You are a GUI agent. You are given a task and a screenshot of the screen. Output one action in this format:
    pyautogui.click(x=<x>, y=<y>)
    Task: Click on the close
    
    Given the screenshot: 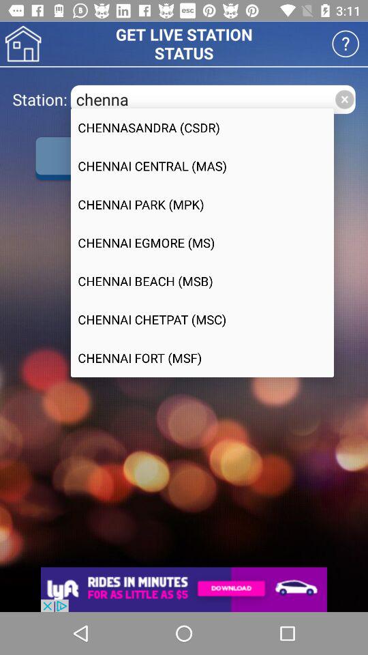 What is the action you would take?
    pyautogui.click(x=345, y=100)
    